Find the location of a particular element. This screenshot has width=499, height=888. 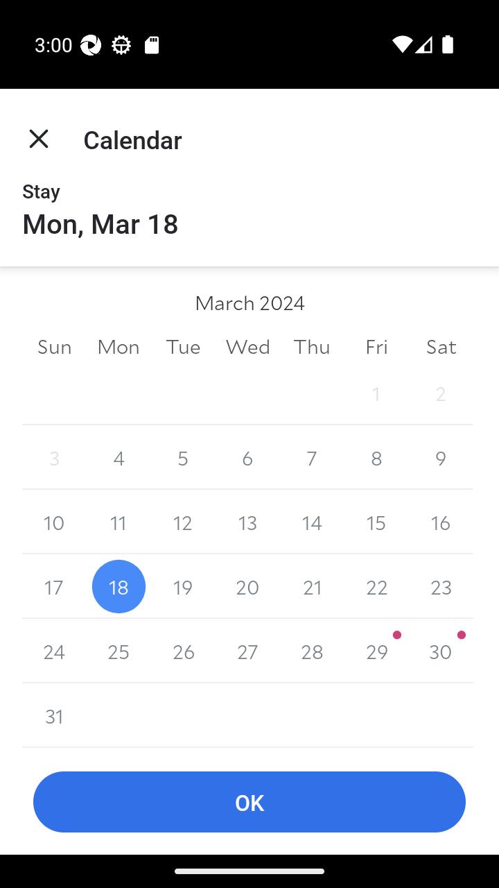

Sun is located at coordinates (54, 345).